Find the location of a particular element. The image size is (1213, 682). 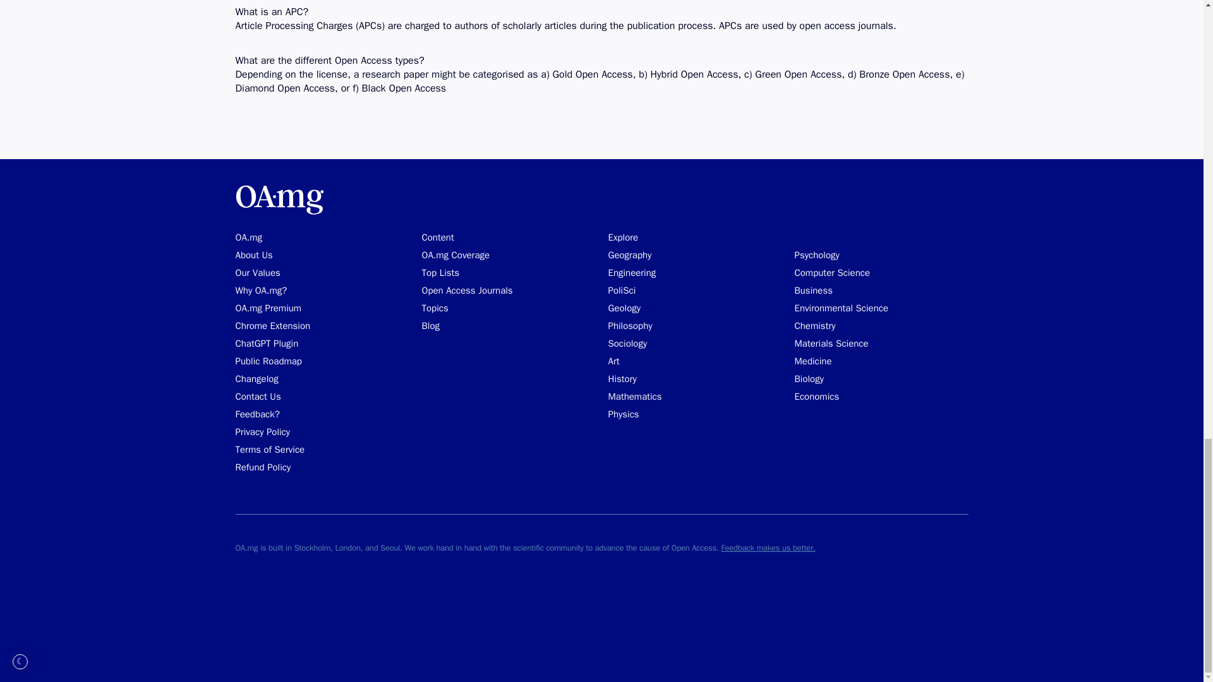

Why OA.mg? is located at coordinates (260, 290).